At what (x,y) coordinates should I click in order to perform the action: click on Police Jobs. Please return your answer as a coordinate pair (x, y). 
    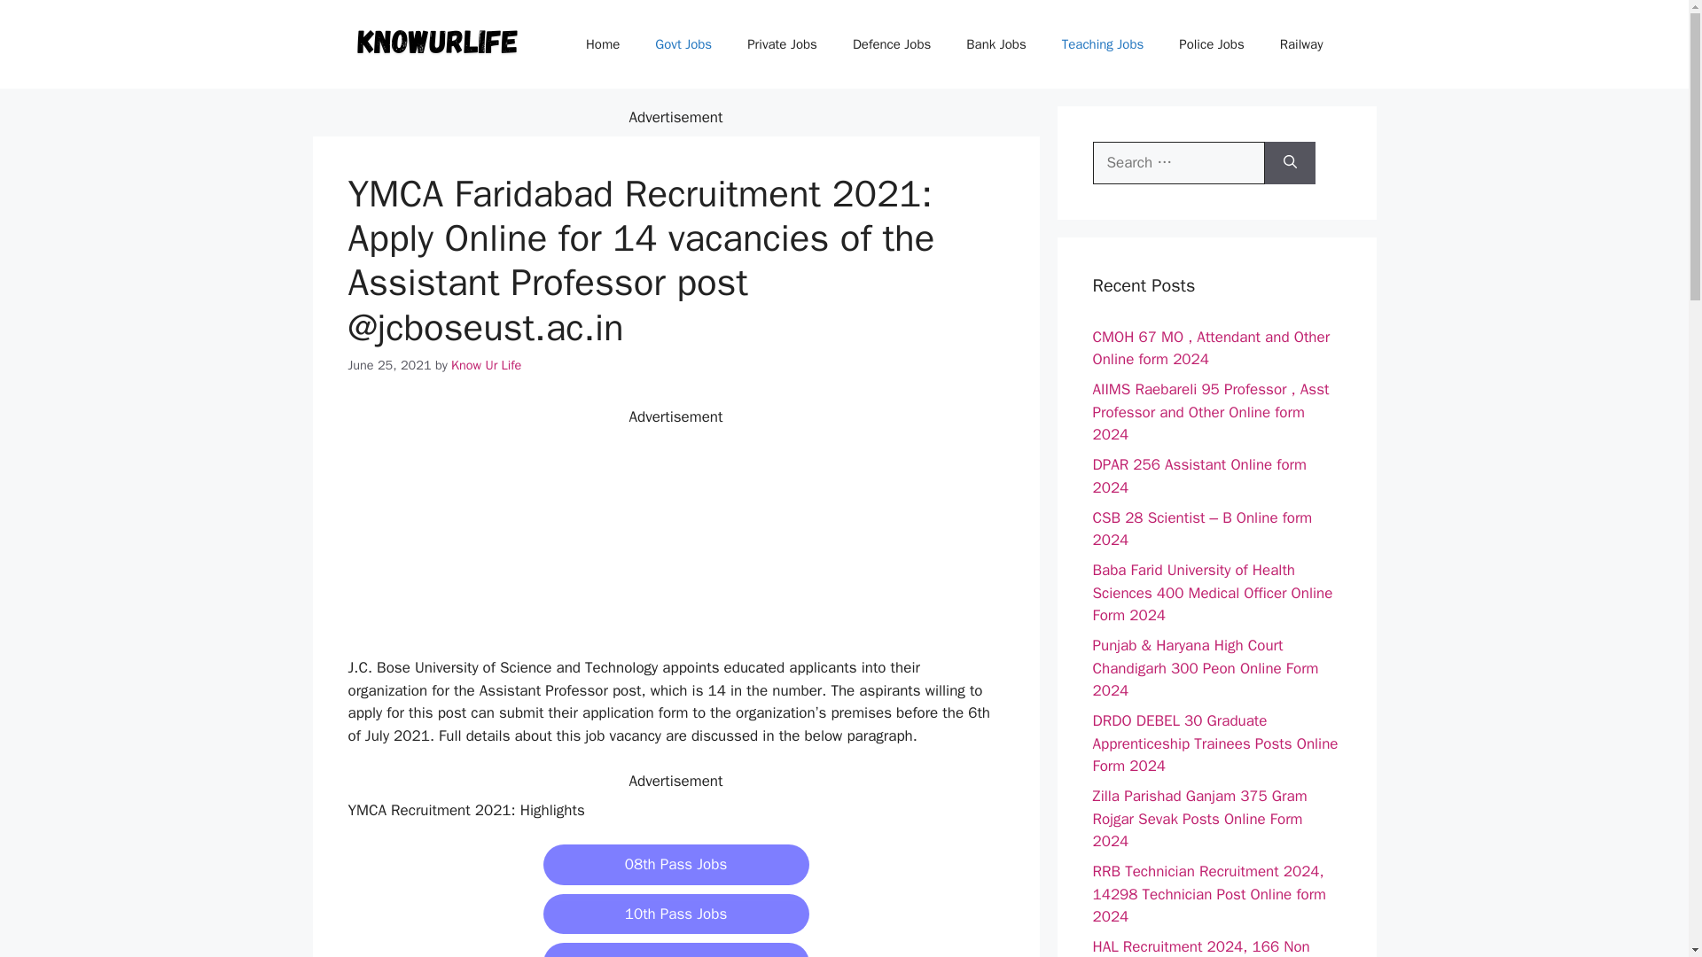
    Looking at the image, I should click on (1211, 44).